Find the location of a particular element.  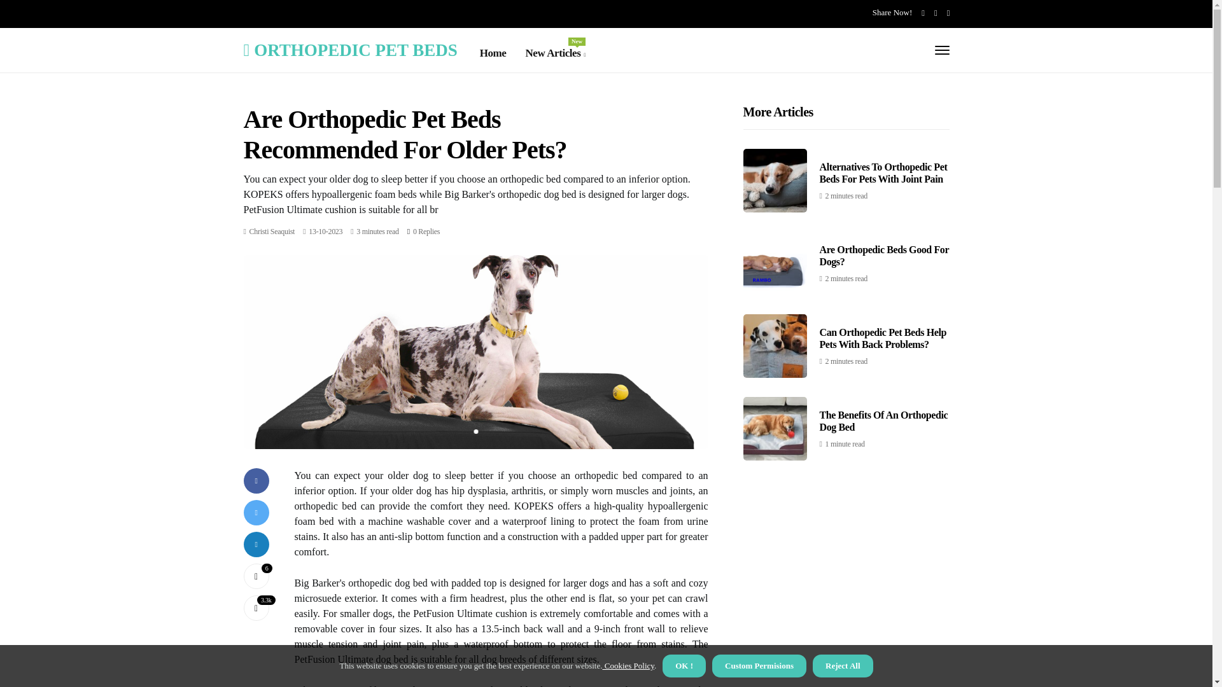

Posts by Christi Seaquist is located at coordinates (256, 576).